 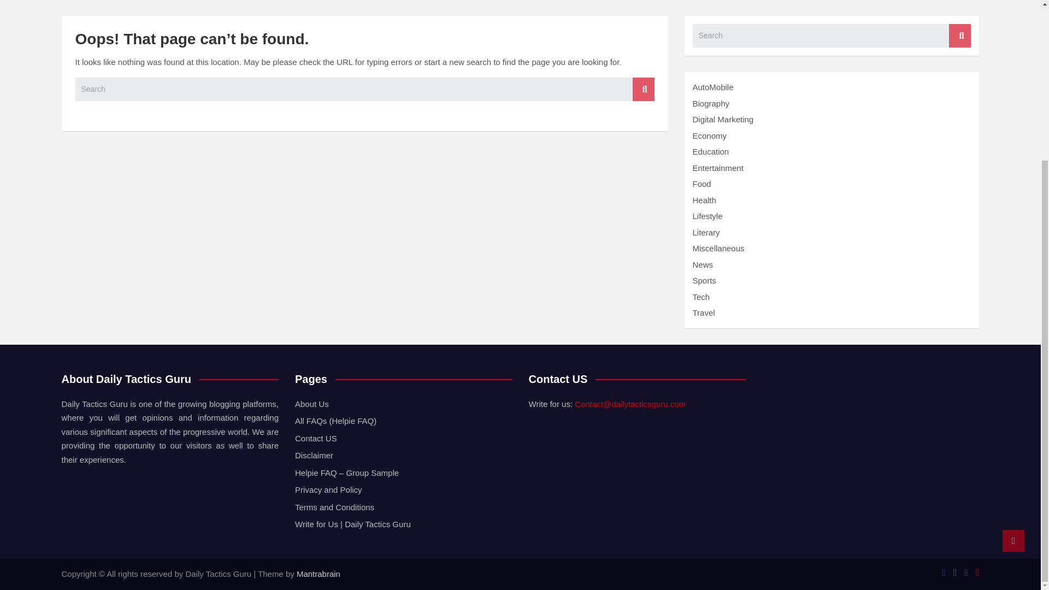 I want to click on Health, so click(x=704, y=200).